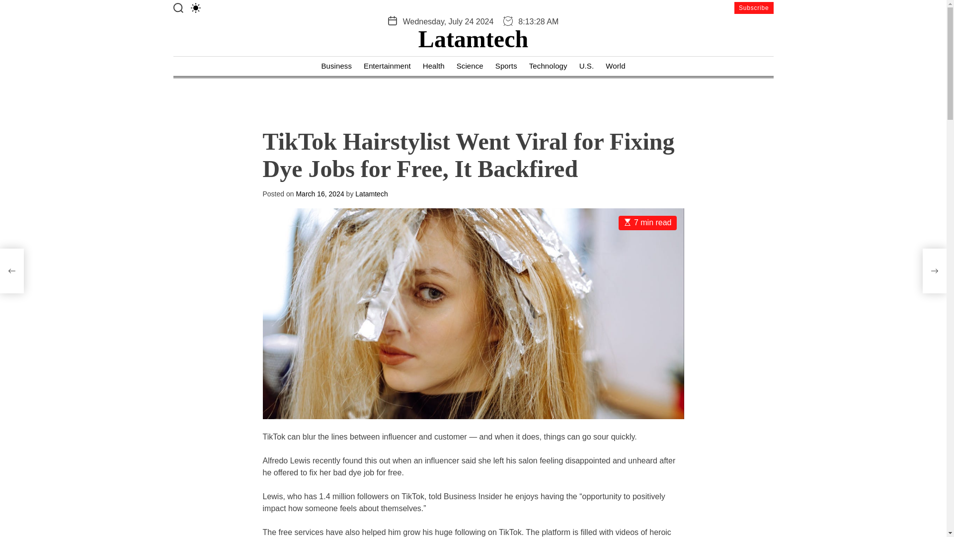  Describe the element at coordinates (371, 194) in the screenshot. I see `Latamtech` at that location.